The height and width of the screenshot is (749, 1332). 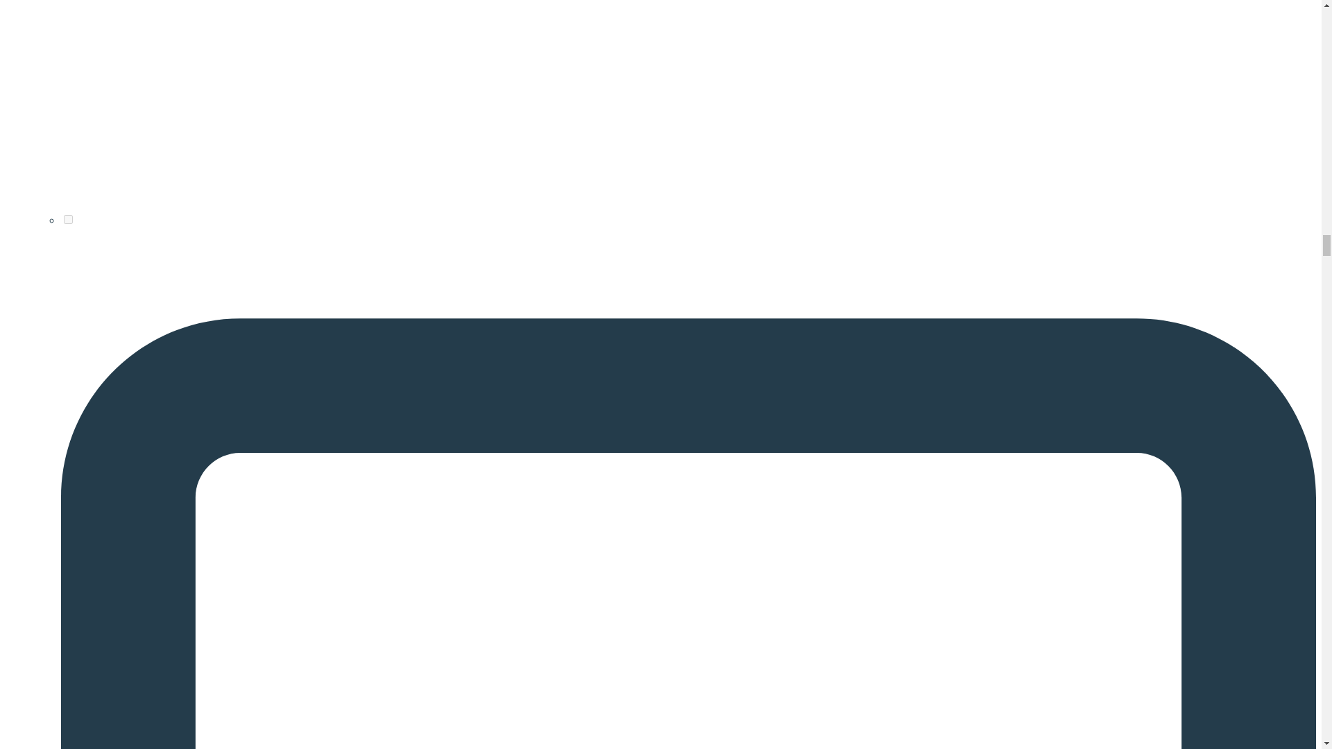 I want to click on on, so click(x=68, y=219).